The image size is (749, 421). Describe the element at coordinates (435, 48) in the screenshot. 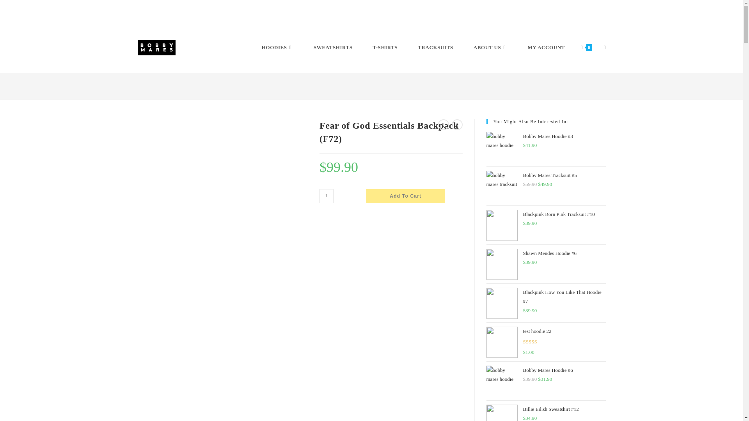

I see `TRACKSUITS` at that location.